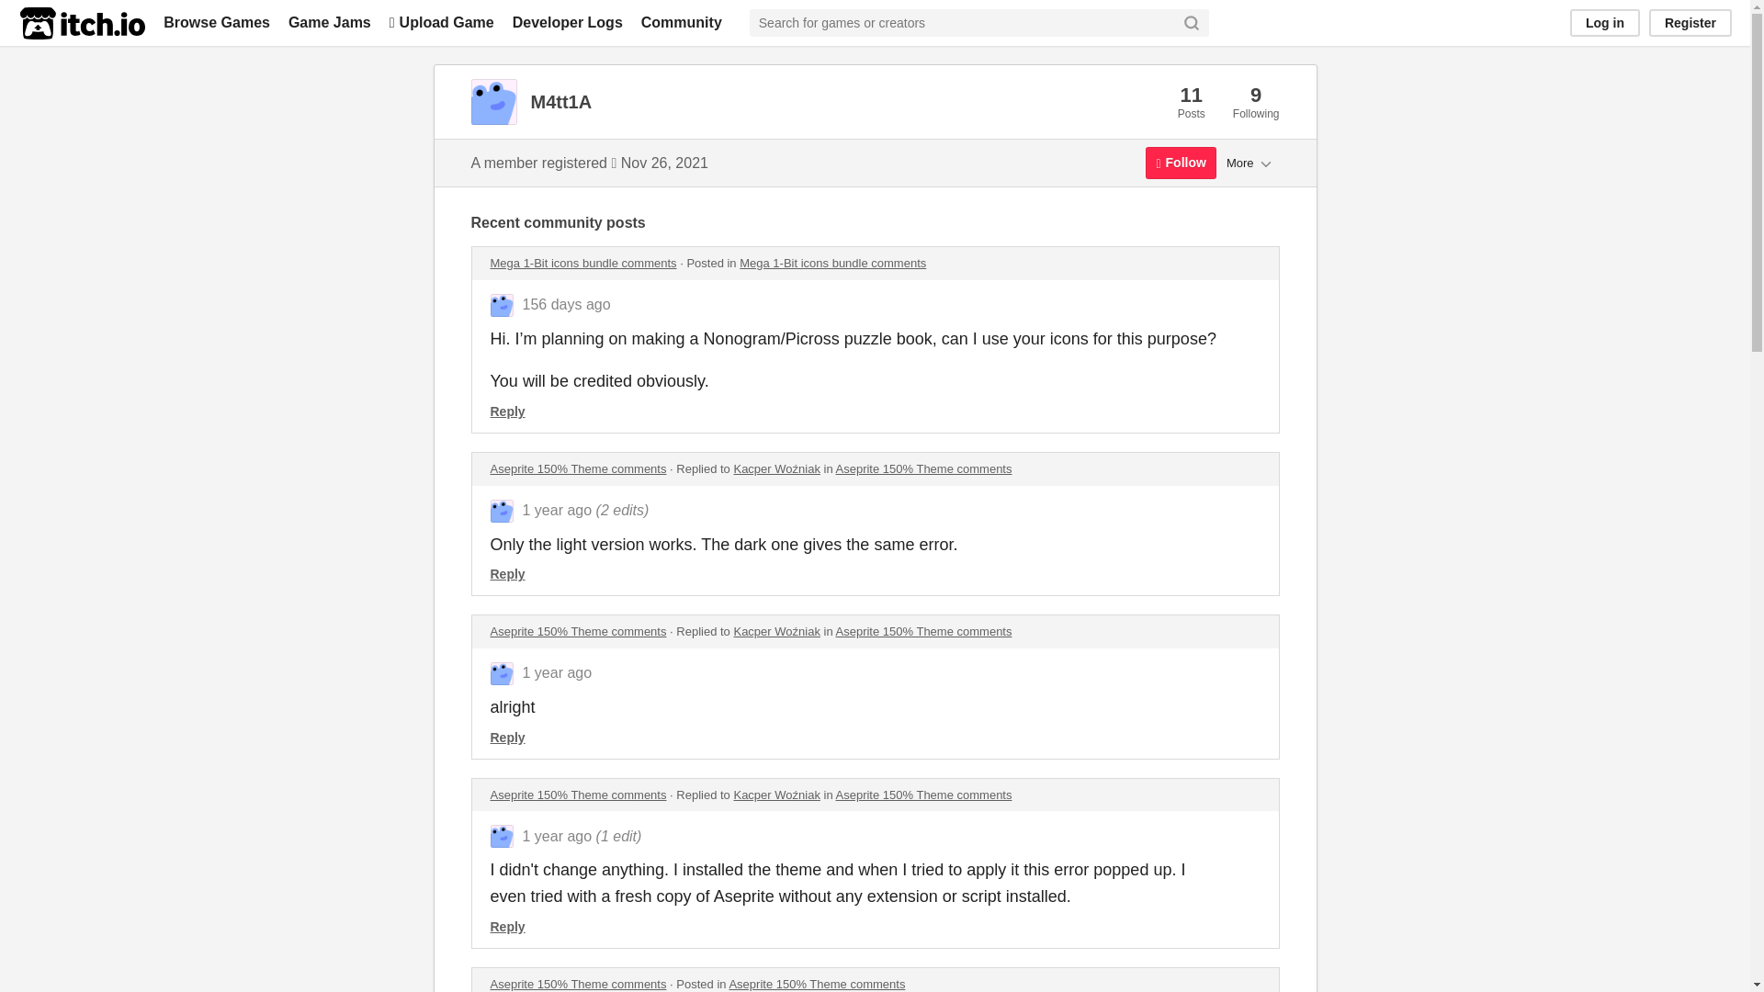  What do you see at coordinates (507, 411) in the screenshot?
I see `Reply` at bounding box center [507, 411].